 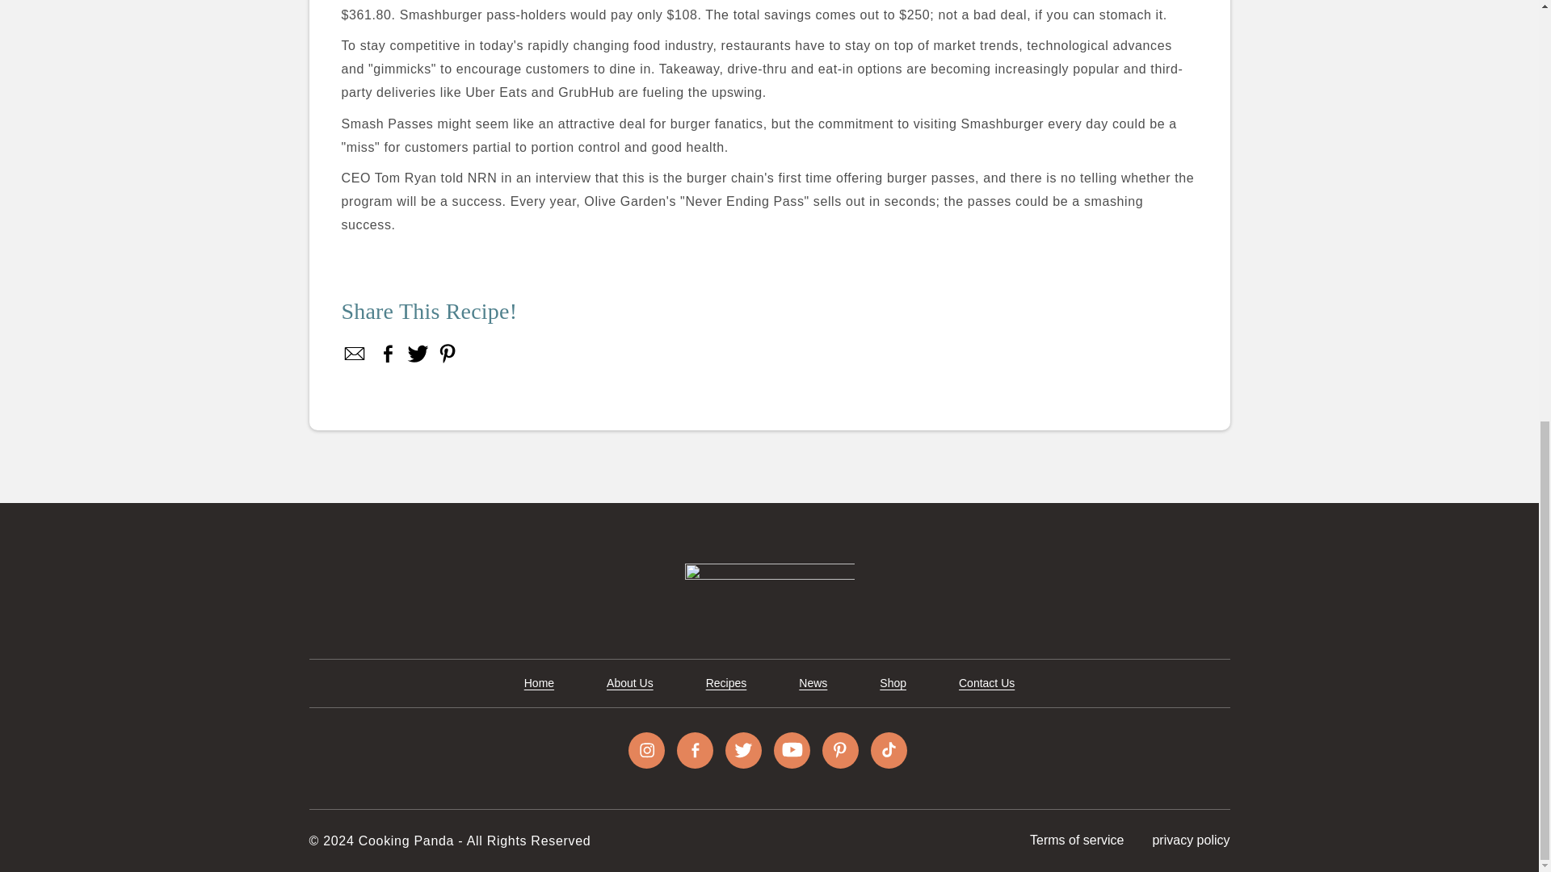 What do you see at coordinates (355, 354) in the screenshot?
I see `Share by Email` at bounding box center [355, 354].